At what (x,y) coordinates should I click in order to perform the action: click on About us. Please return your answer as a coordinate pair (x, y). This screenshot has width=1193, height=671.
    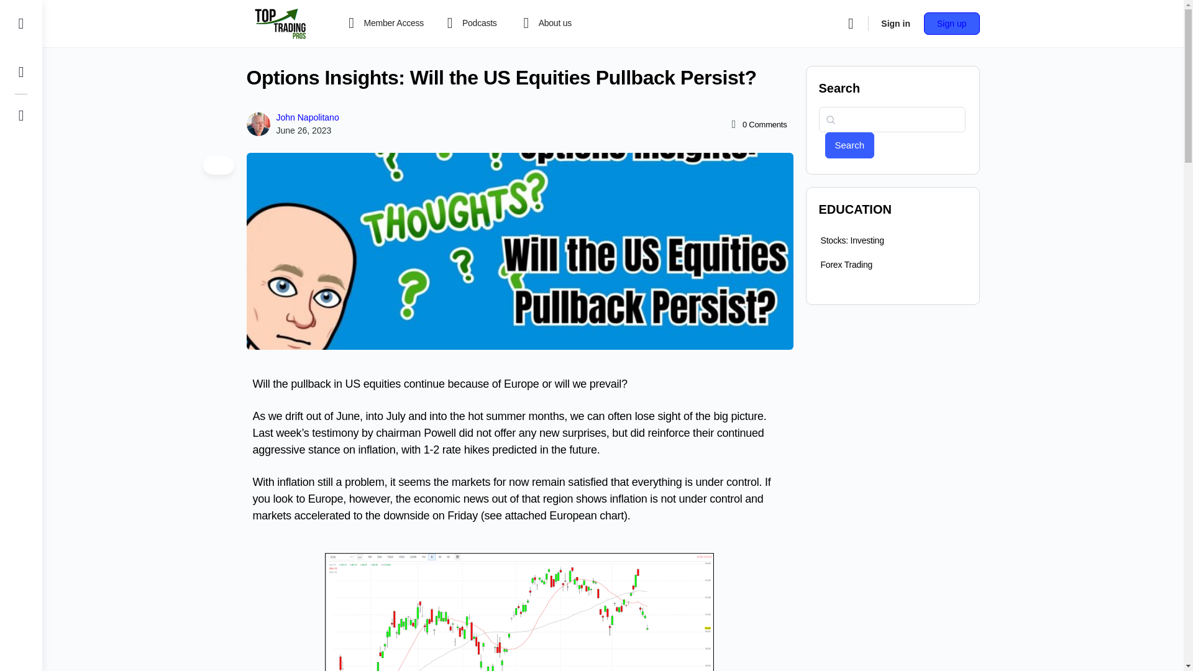
    Looking at the image, I should click on (551, 24).